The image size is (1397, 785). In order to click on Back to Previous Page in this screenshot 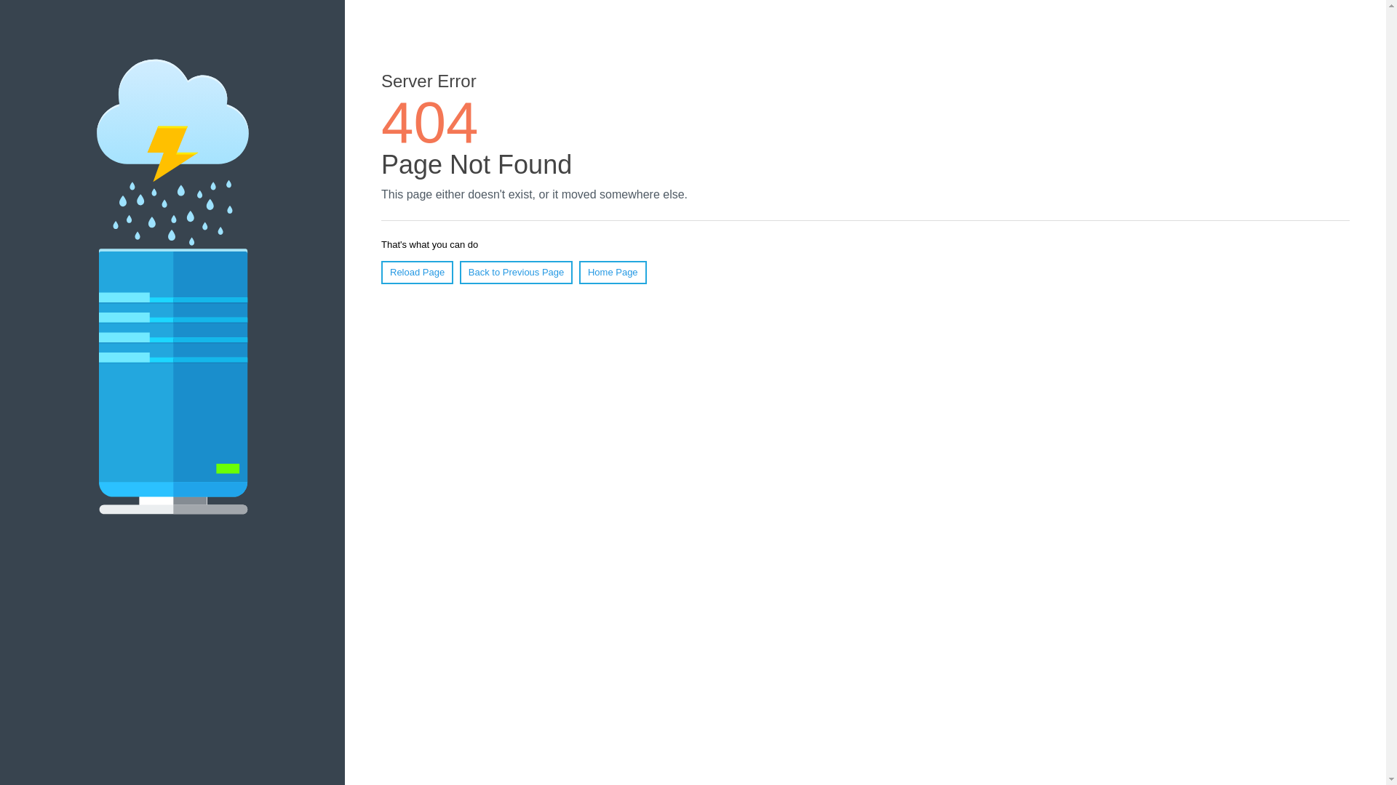, I will do `click(516, 272)`.